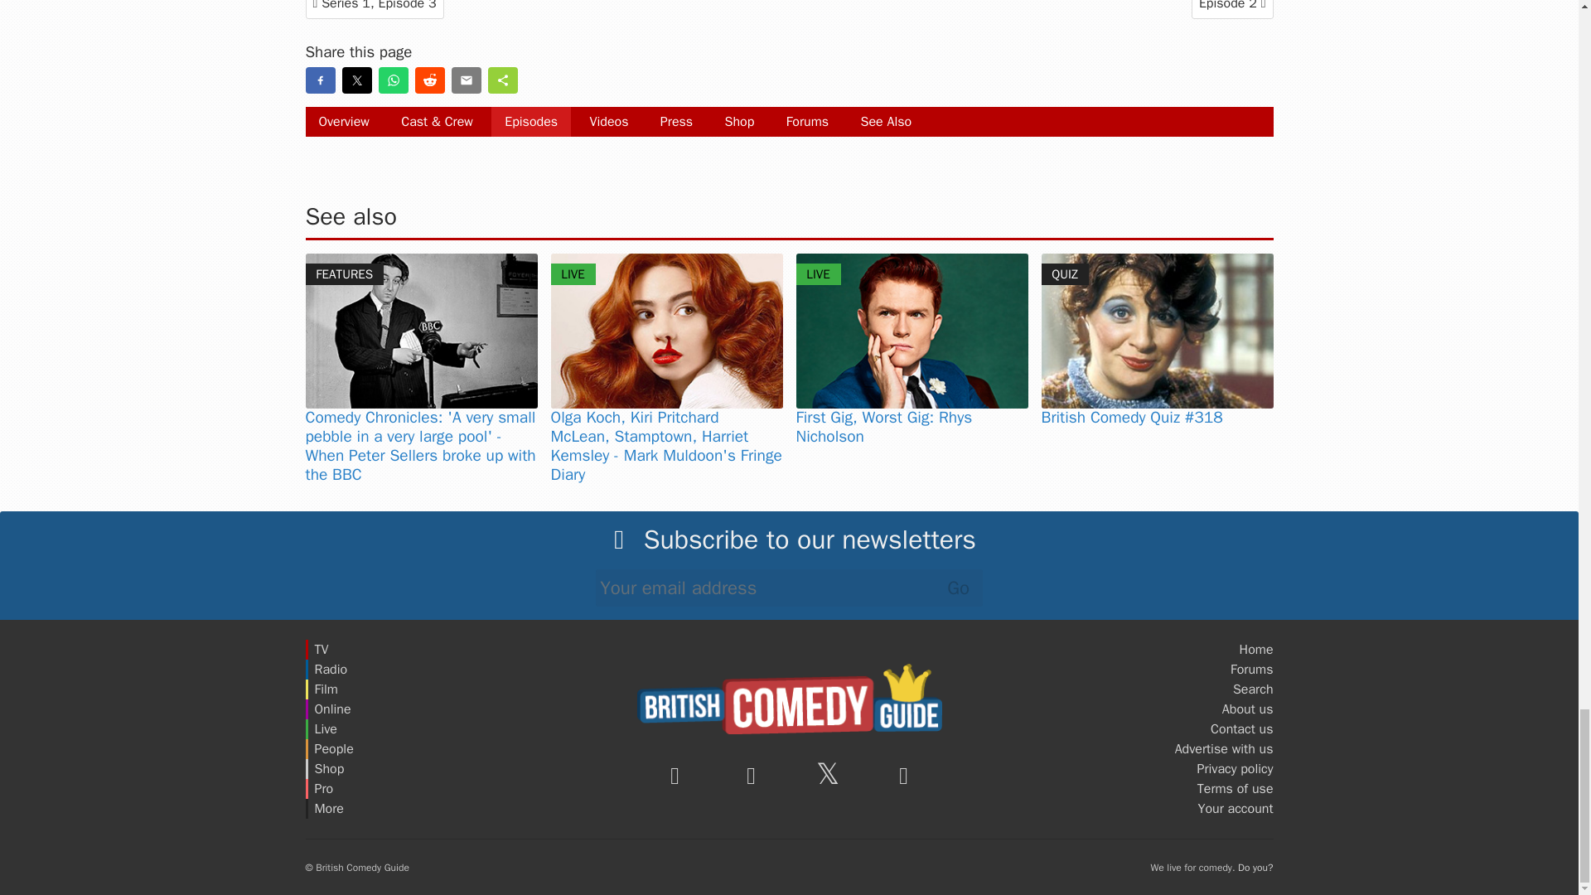 This screenshot has width=1591, height=895. I want to click on Hannah Platt, so click(666, 330).